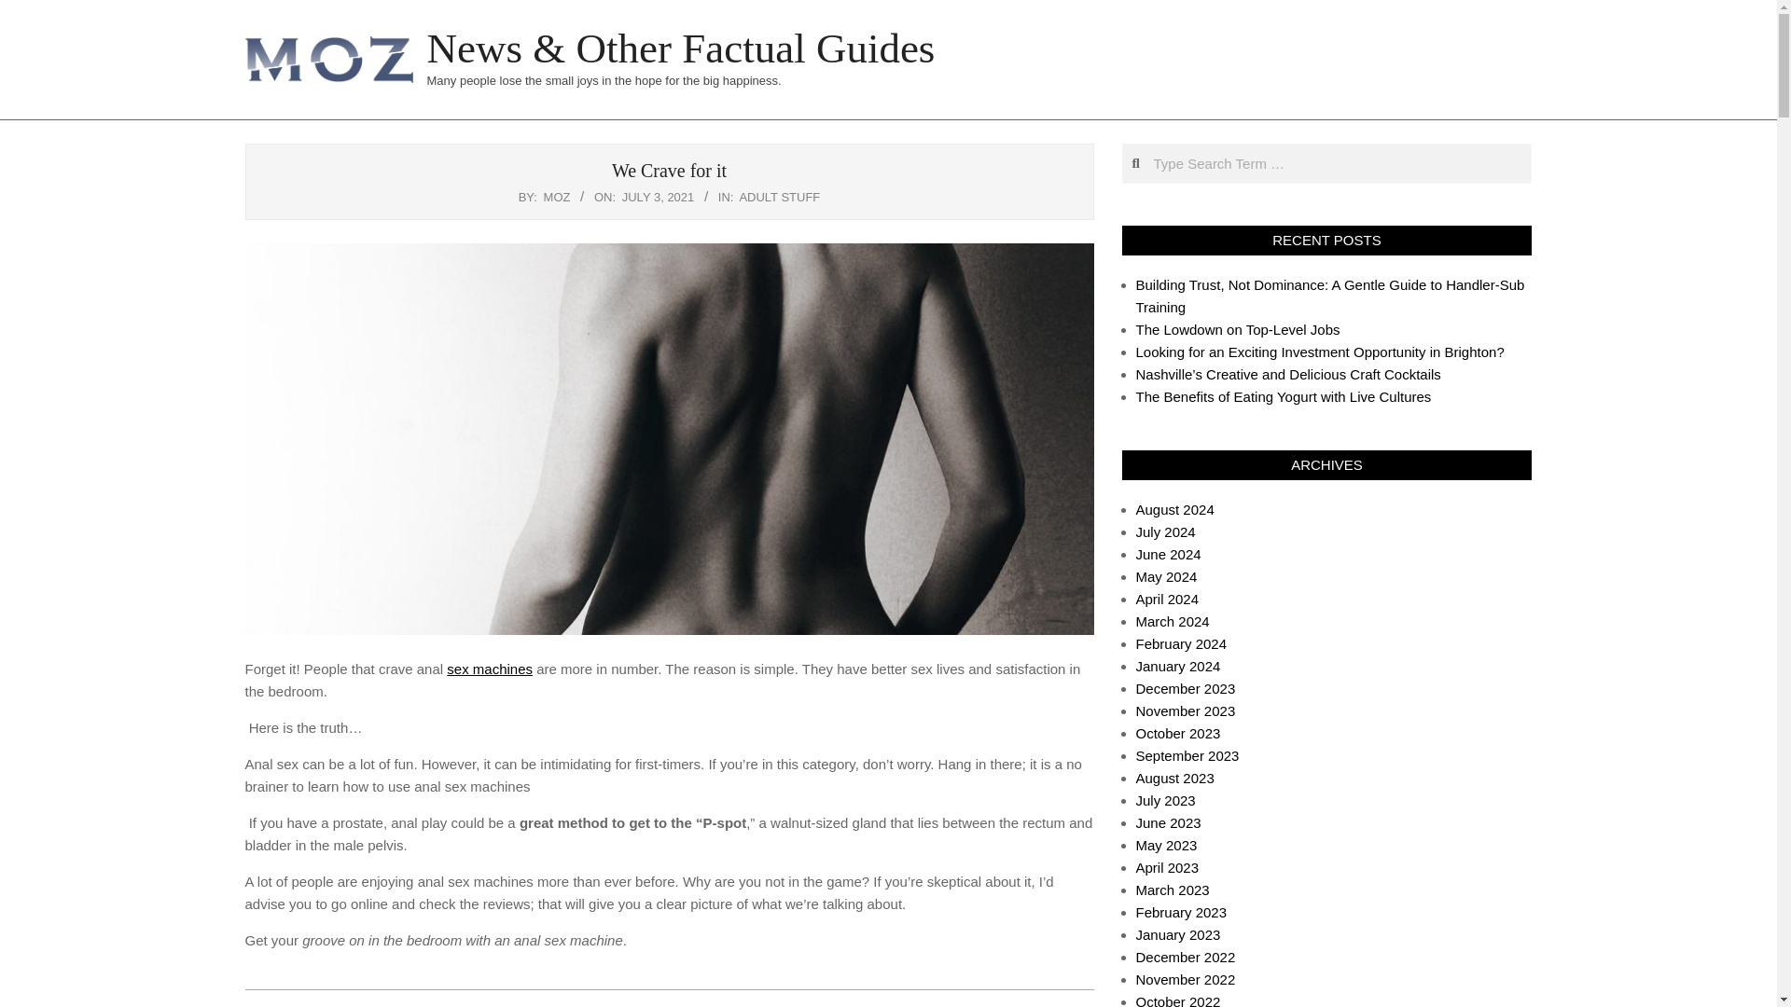 Image resolution: width=1791 pixels, height=1007 pixels. What do you see at coordinates (1166, 800) in the screenshot?
I see `July 2023` at bounding box center [1166, 800].